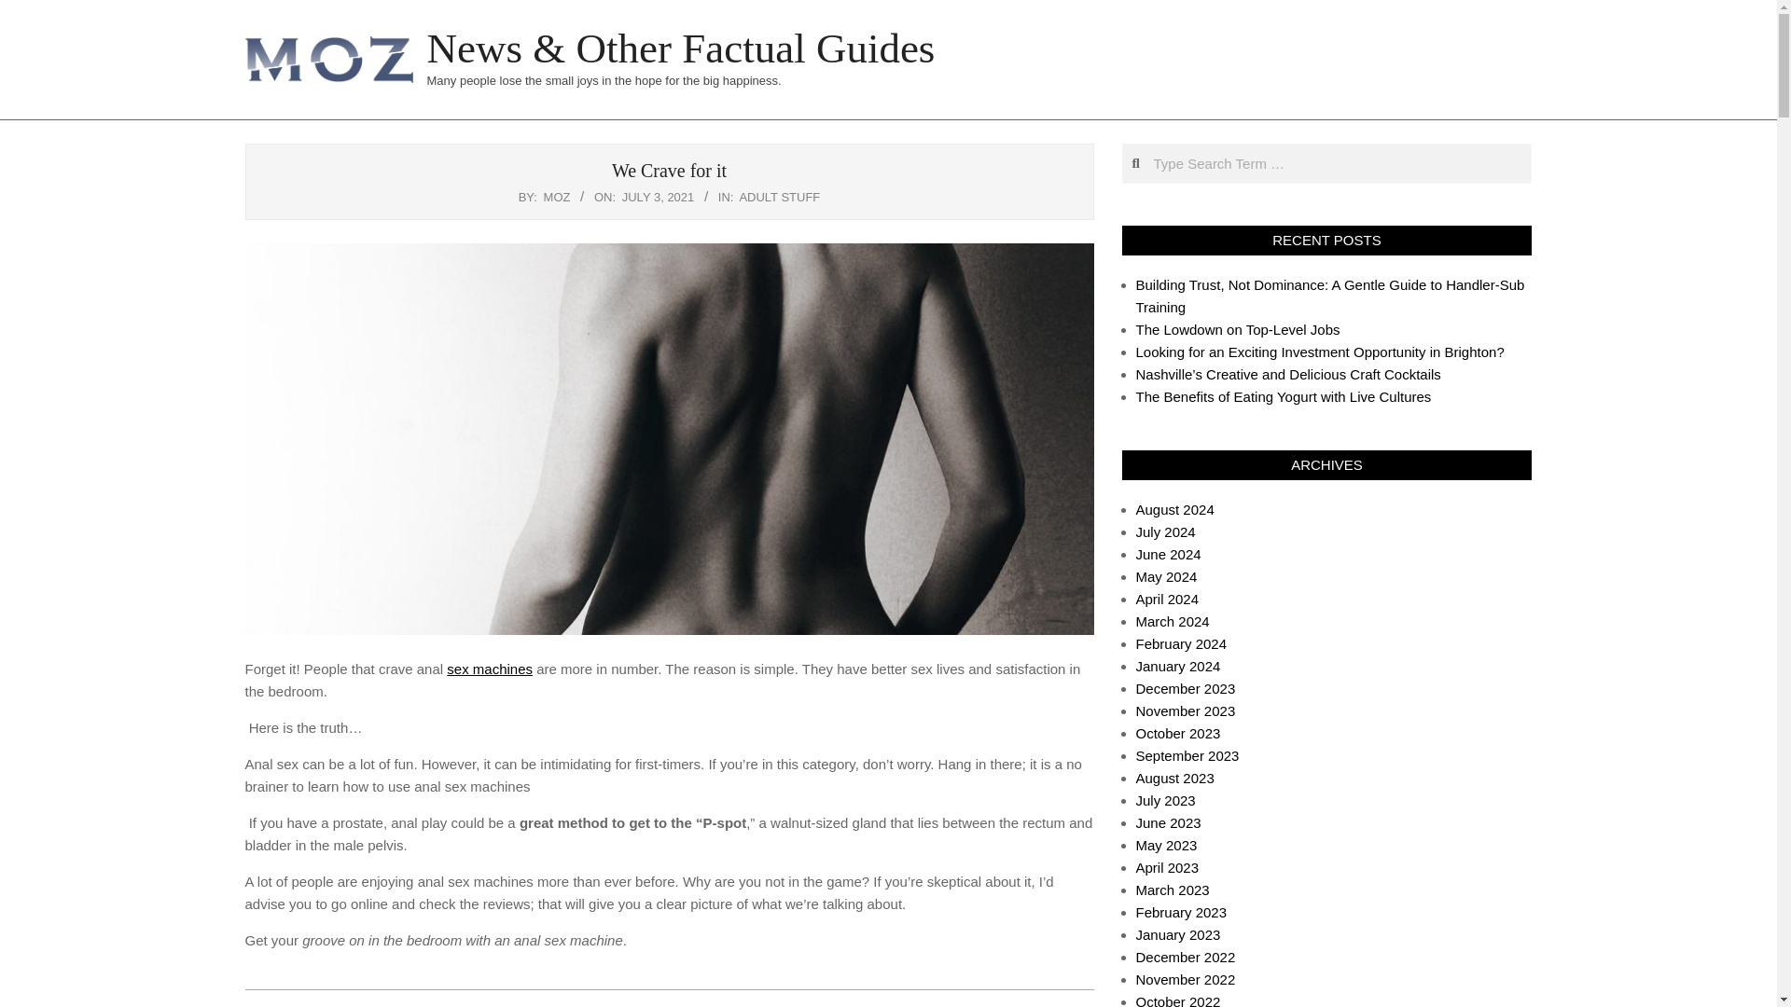 Image resolution: width=1791 pixels, height=1007 pixels. What do you see at coordinates (1166, 800) in the screenshot?
I see `July 2023` at bounding box center [1166, 800].